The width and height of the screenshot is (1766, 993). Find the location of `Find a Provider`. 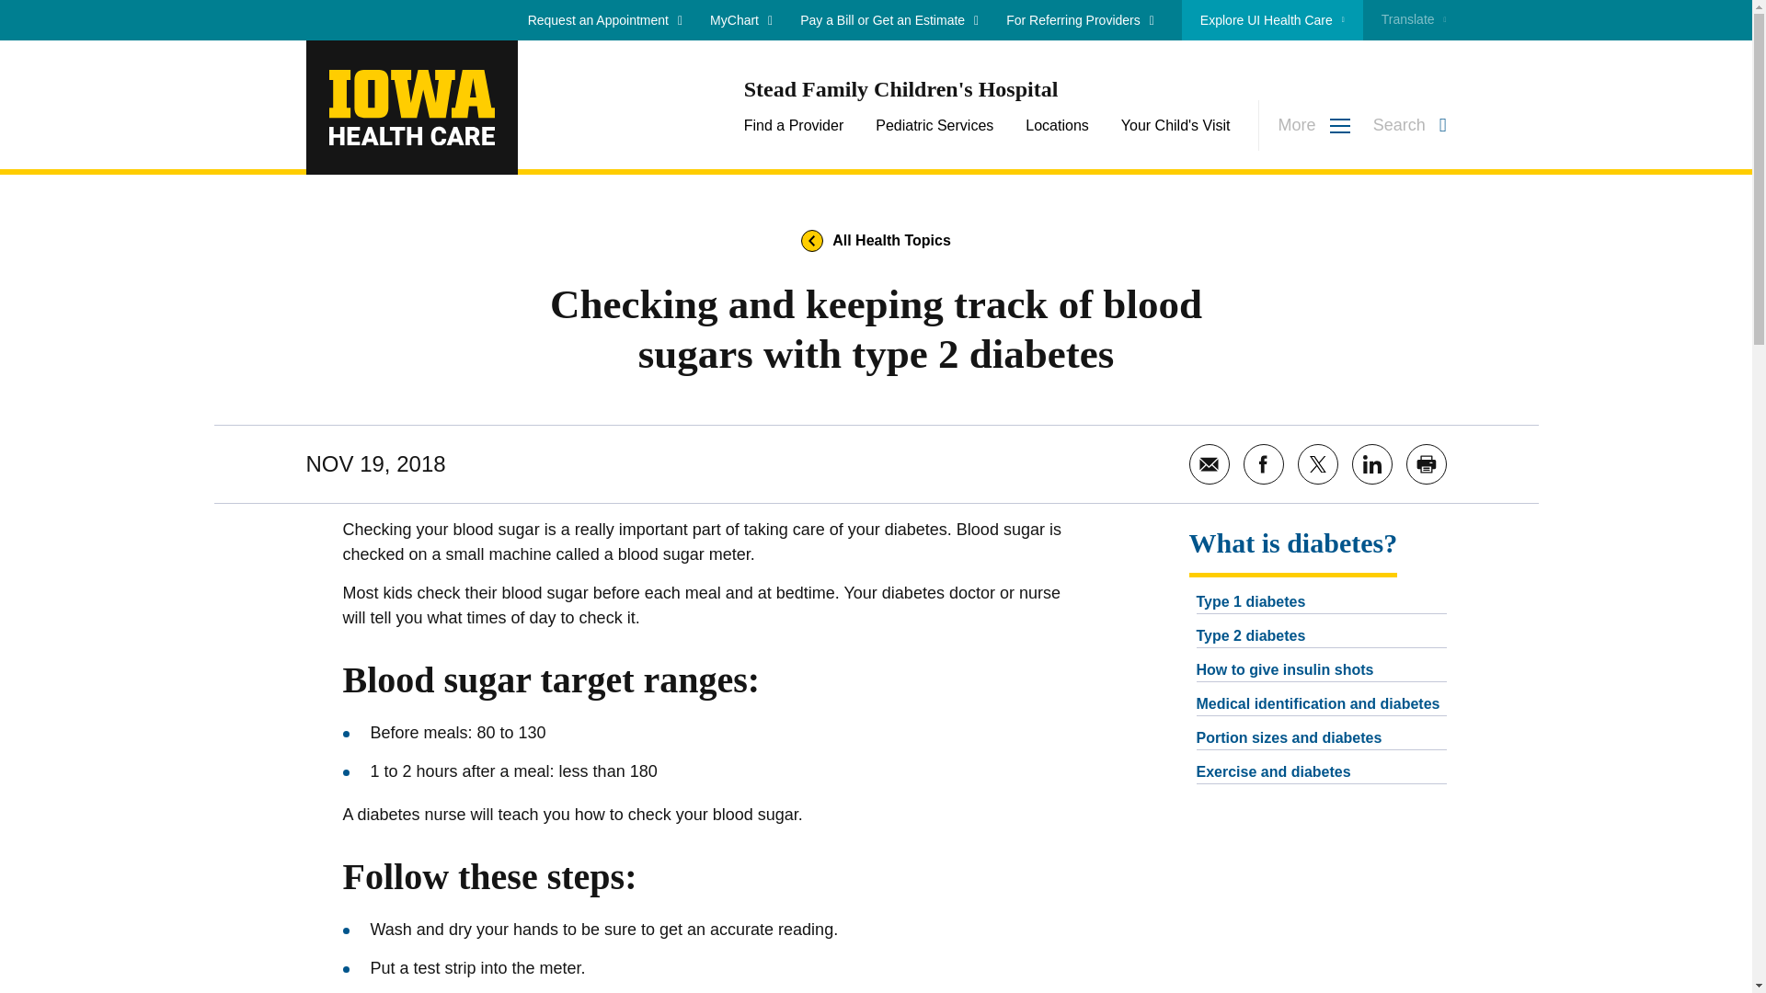

Find a Provider is located at coordinates (793, 125).